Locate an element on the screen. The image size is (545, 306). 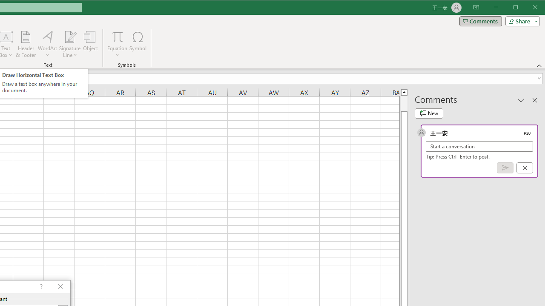
Post comment (Ctrl + Enter) is located at coordinates (505, 168).